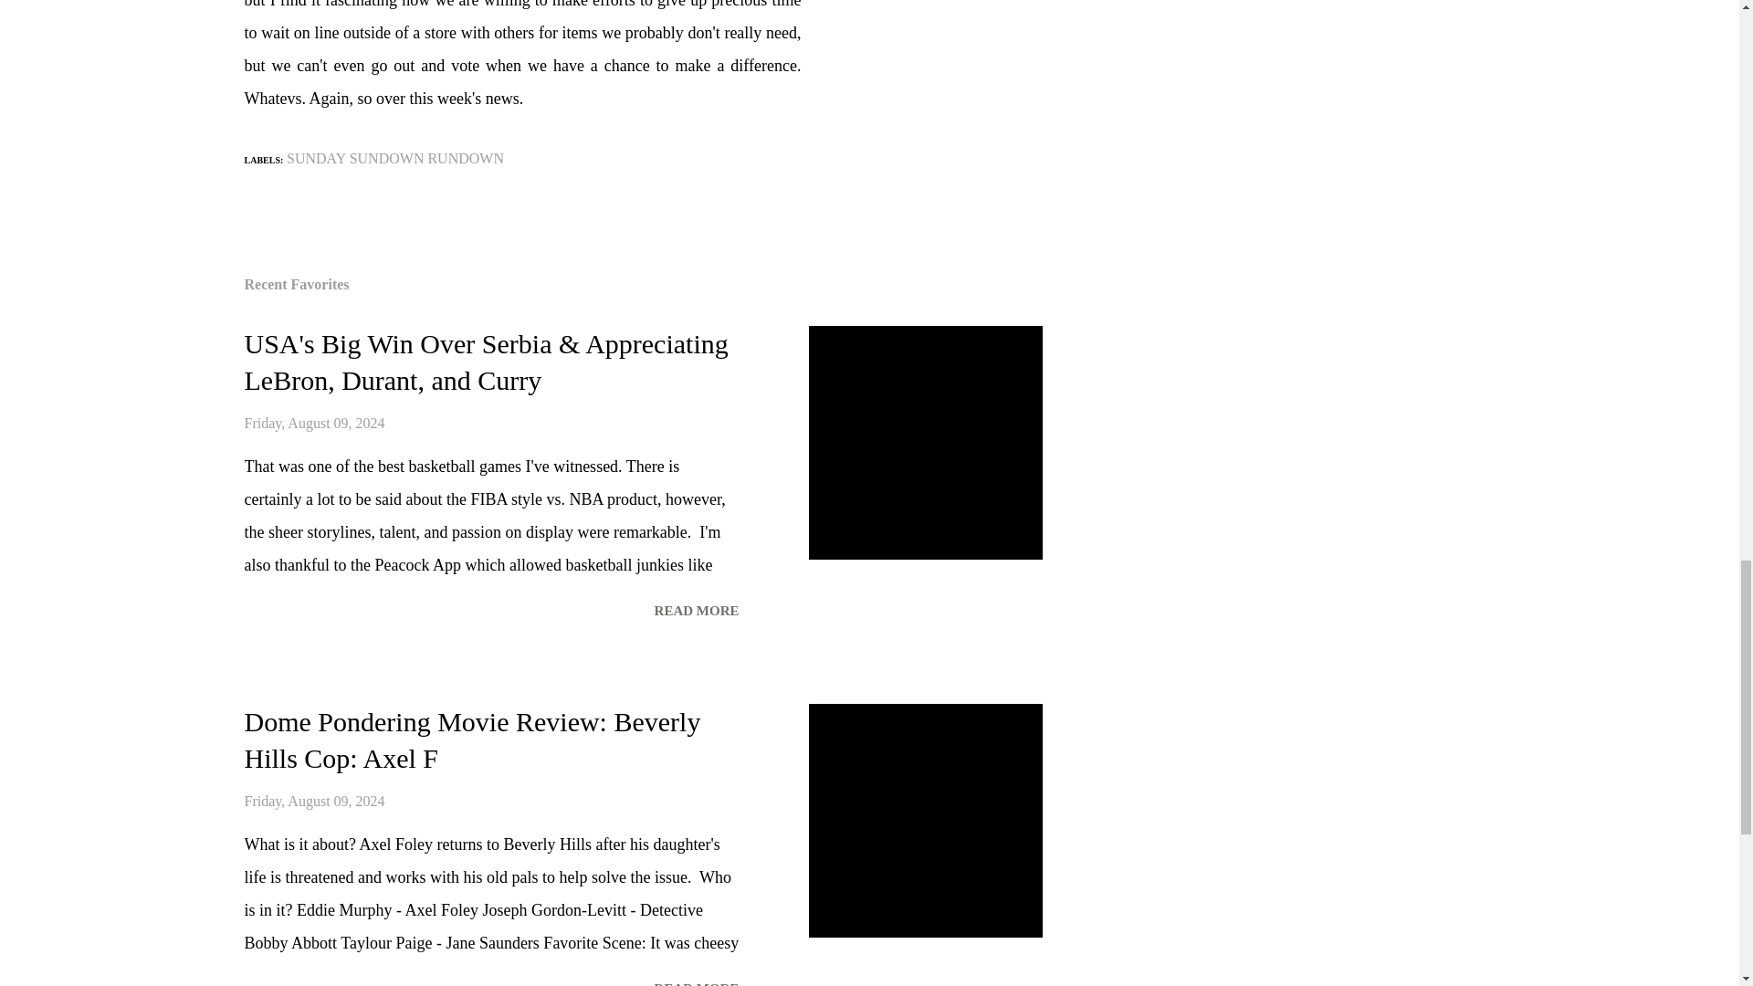  Describe the element at coordinates (315, 801) in the screenshot. I see `permanent link` at that location.